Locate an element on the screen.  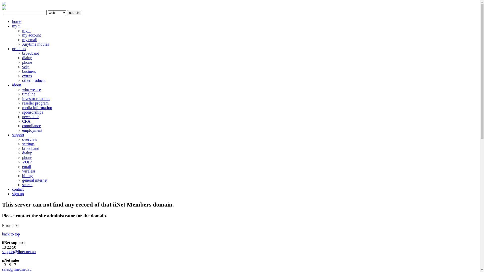
my email is located at coordinates (30, 40).